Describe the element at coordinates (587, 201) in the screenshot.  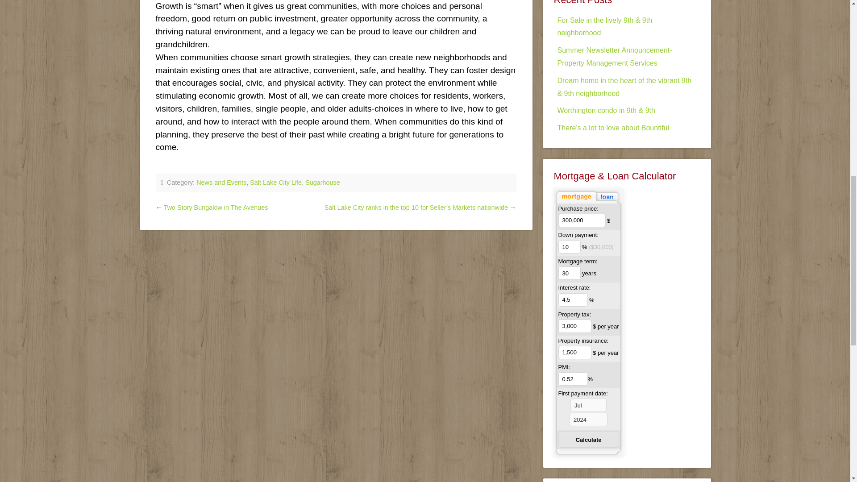
I see `Mortgage Calculator` at that location.